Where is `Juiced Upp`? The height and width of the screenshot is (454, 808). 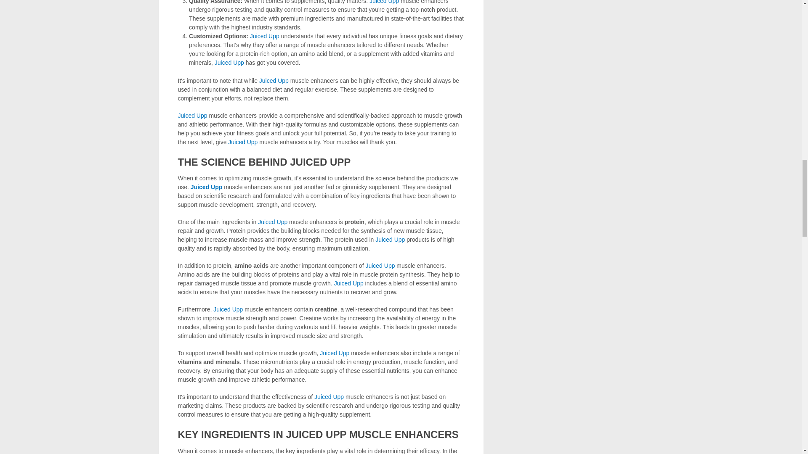 Juiced Upp is located at coordinates (192, 115).